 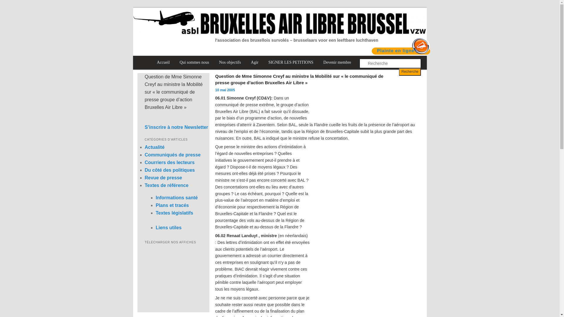 I want to click on Recherche, so click(x=410, y=72).